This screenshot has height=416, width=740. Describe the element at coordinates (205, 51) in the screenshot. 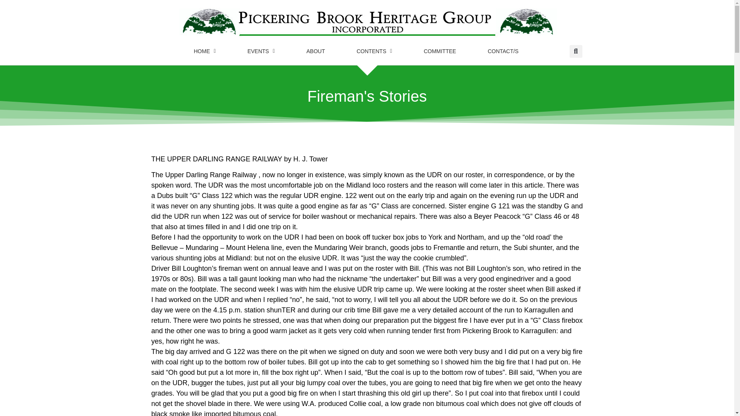

I see `HOME` at that location.